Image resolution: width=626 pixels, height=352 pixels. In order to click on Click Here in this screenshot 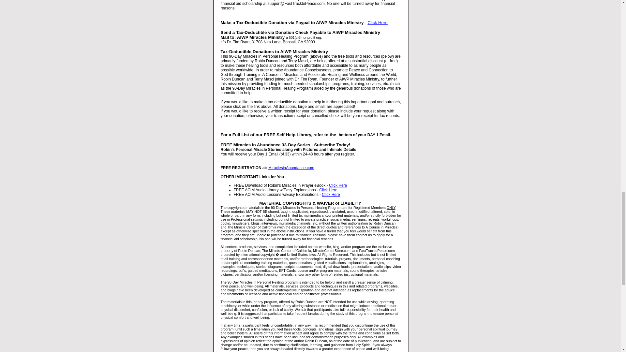, I will do `click(331, 194)`.